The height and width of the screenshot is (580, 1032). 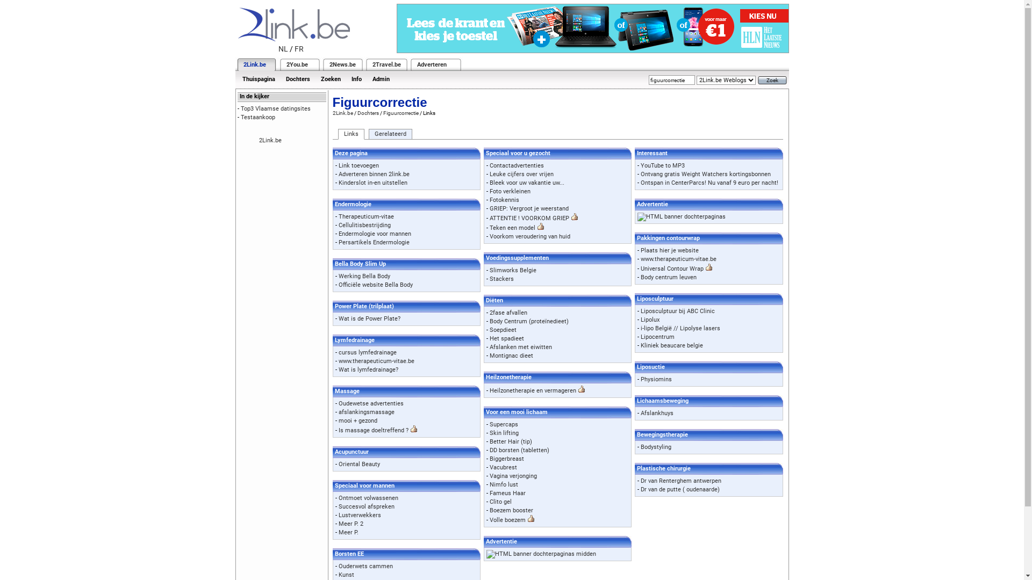 I want to click on Foto verkleinen, so click(x=510, y=191).